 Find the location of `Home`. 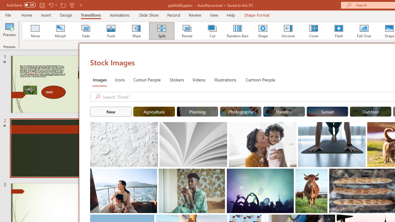

Home is located at coordinates (27, 15).